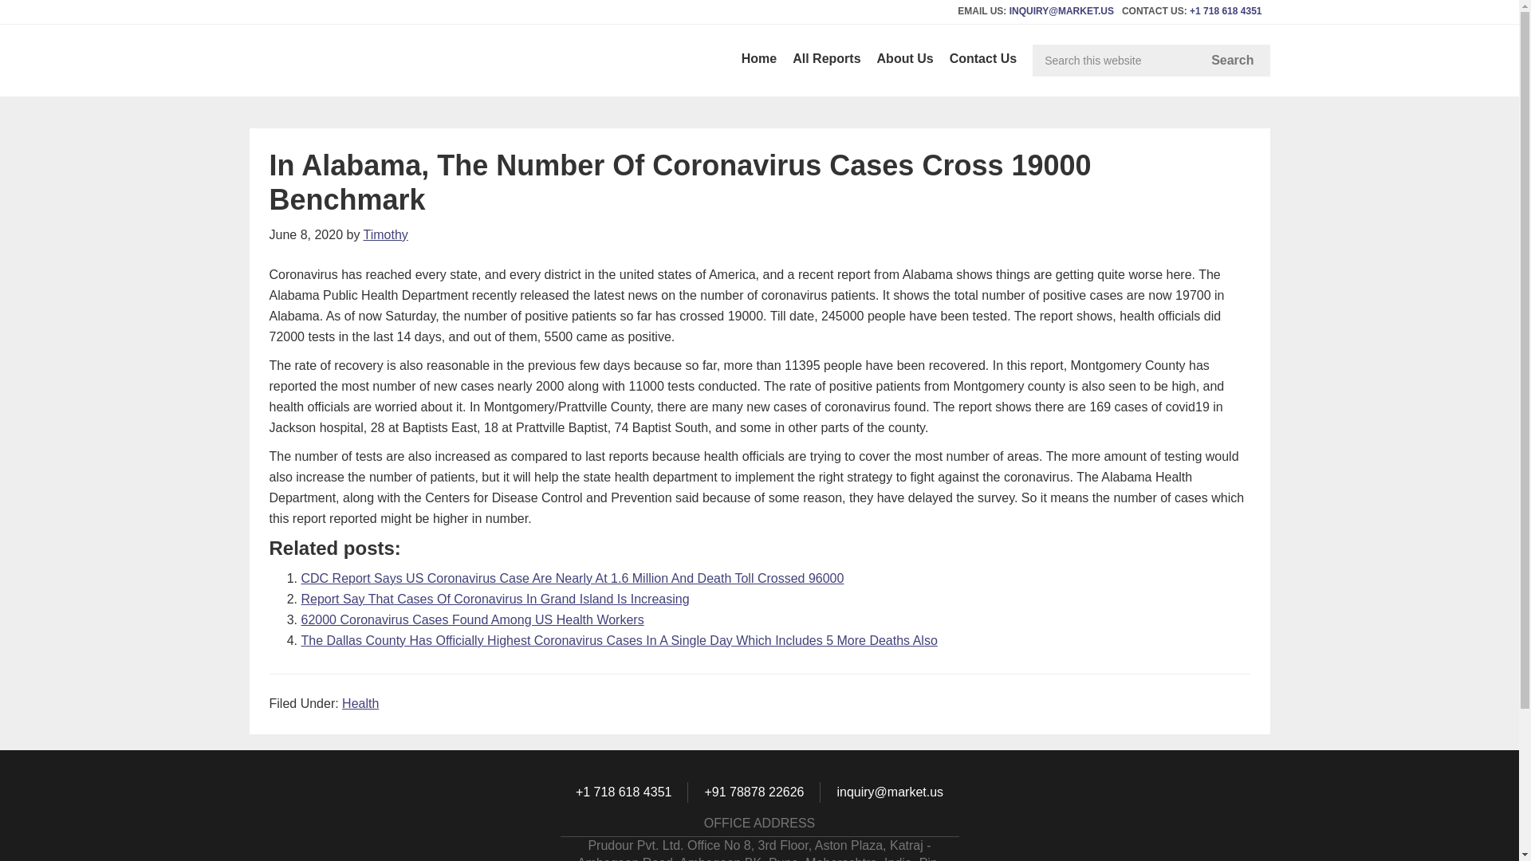  Describe the element at coordinates (368, 59) in the screenshot. I see `Chemical Market Reports` at that location.